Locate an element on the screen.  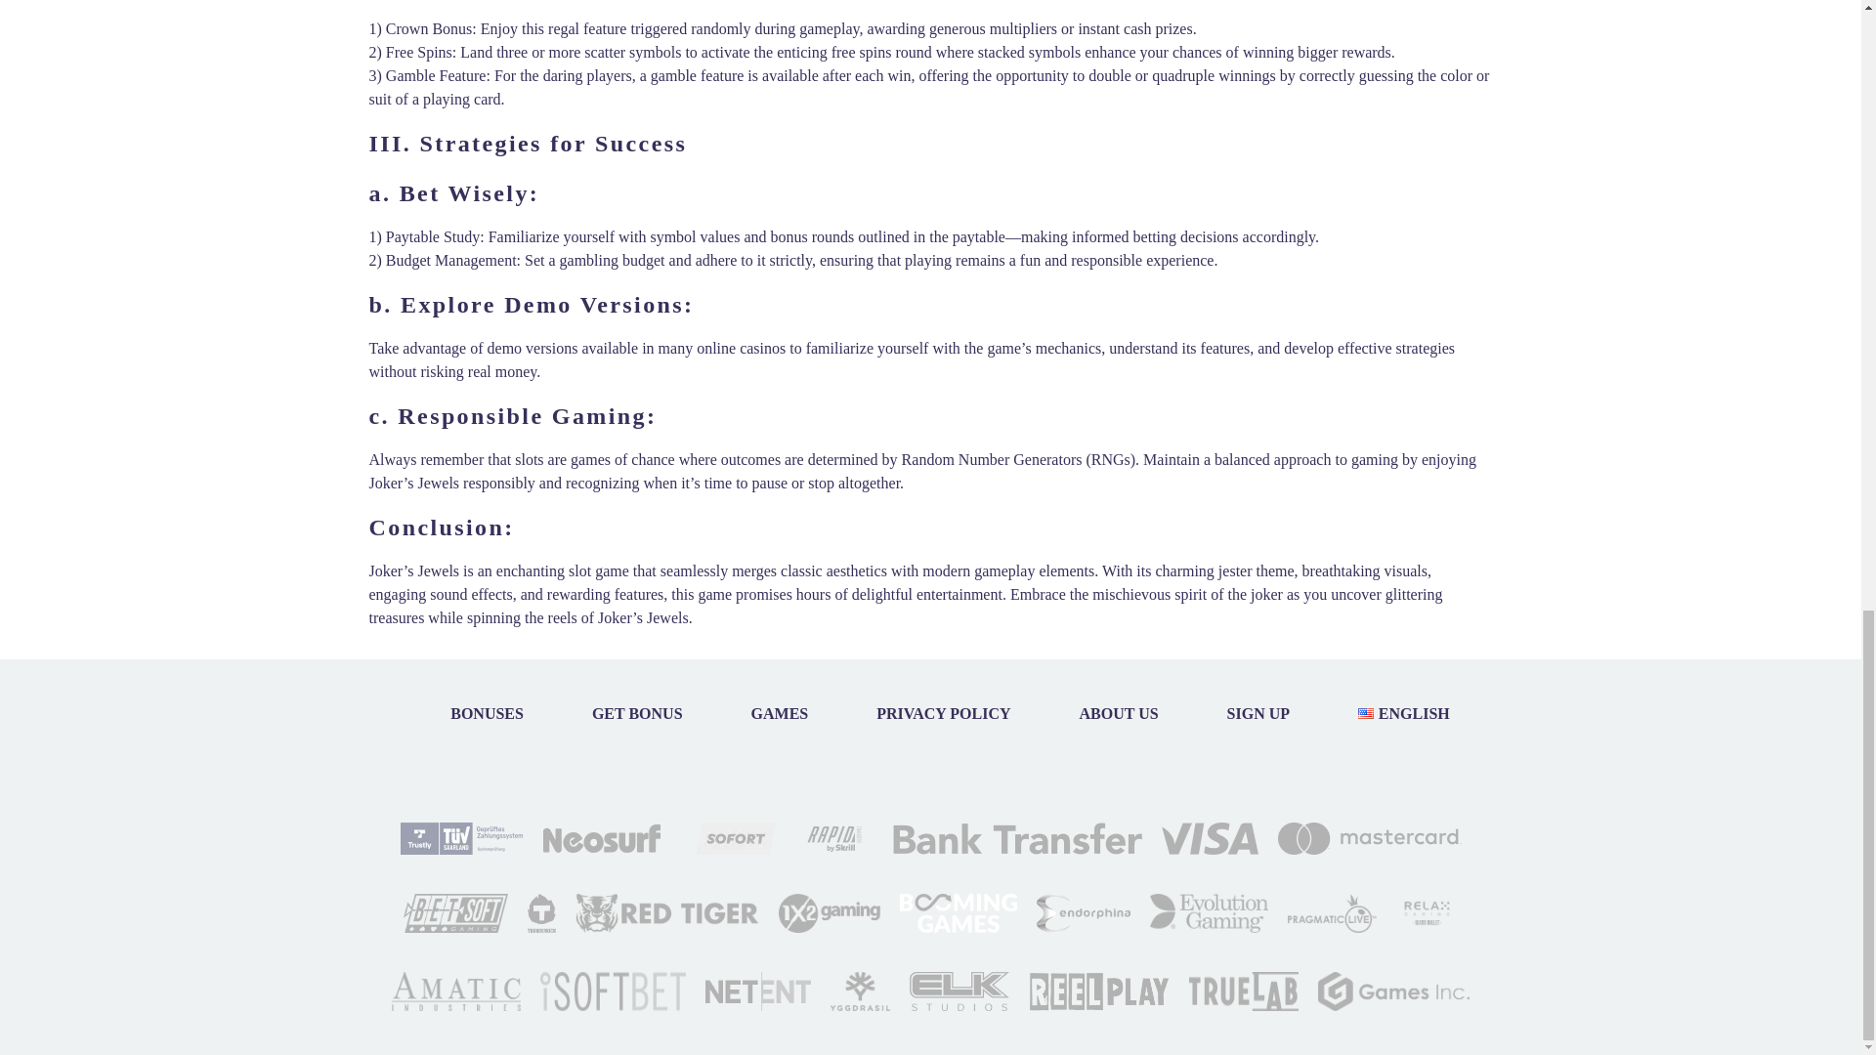
GAMES is located at coordinates (780, 713).